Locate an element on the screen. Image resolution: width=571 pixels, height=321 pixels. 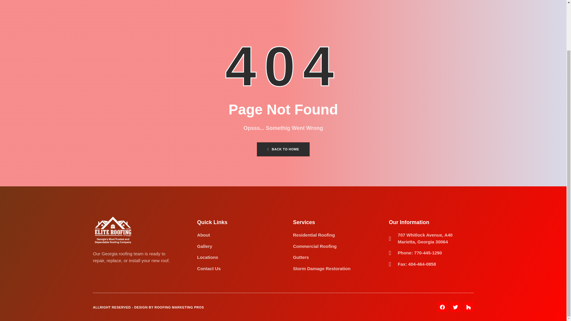
Locations is located at coordinates (209, 257).